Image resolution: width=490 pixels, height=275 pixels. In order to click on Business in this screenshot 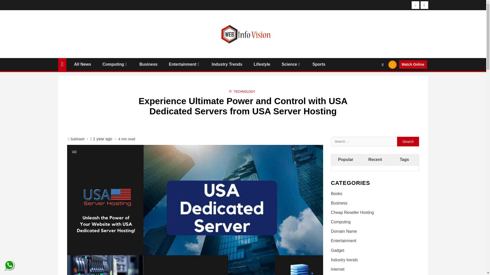, I will do `click(148, 64)`.